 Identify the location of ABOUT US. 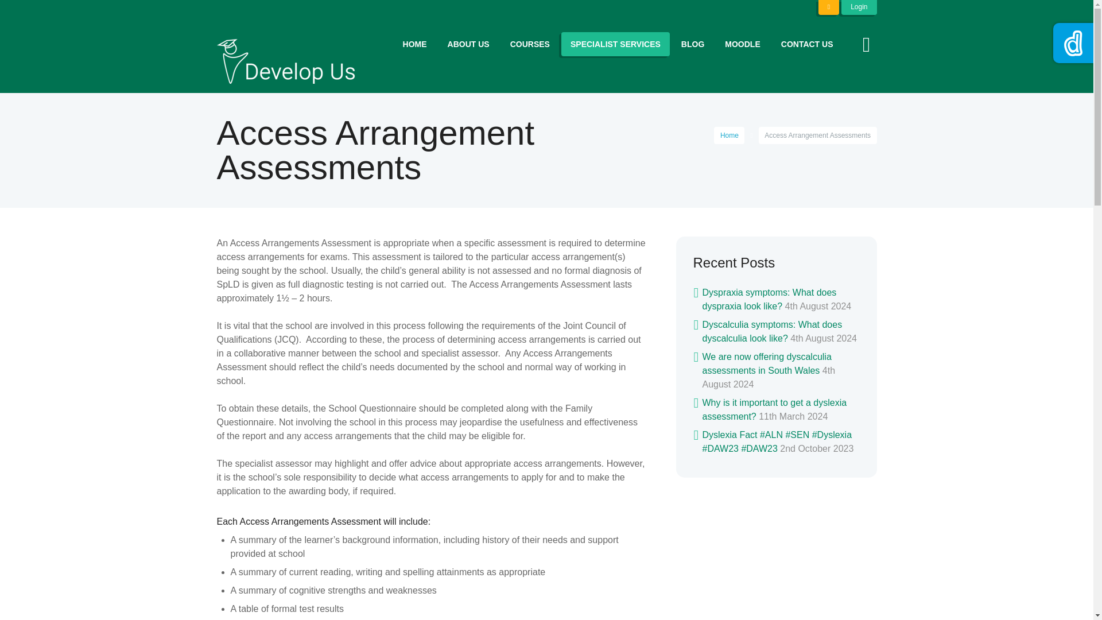
(468, 44).